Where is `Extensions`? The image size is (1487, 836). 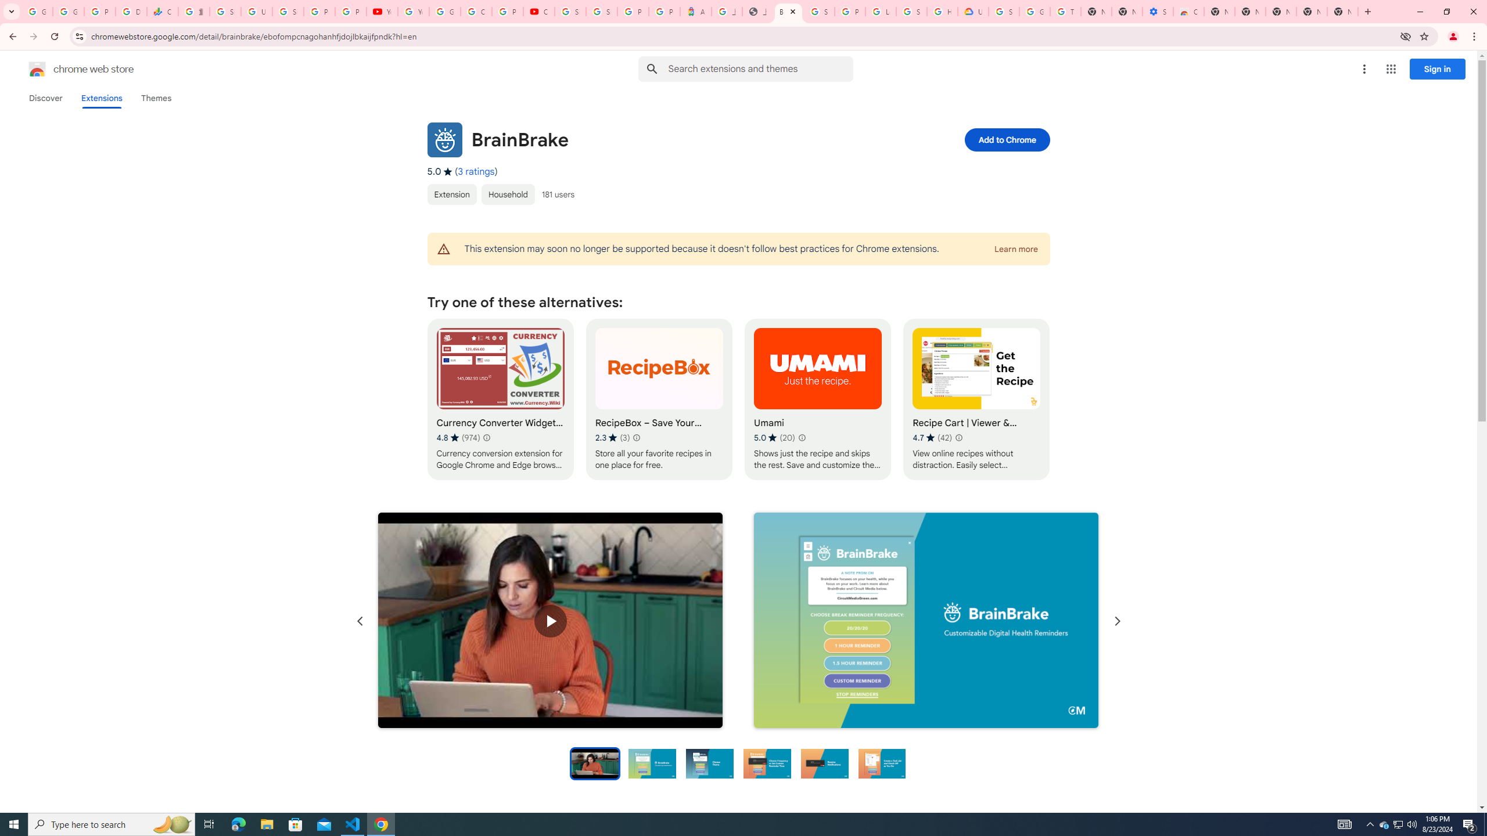 Extensions is located at coordinates (101, 98).